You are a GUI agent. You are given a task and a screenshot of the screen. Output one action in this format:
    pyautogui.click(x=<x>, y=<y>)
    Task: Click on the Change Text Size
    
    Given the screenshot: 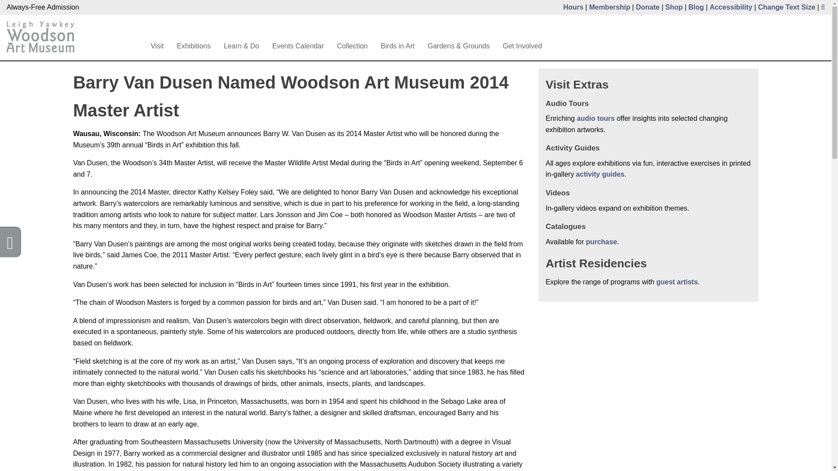 What is the action you would take?
    pyautogui.click(x=786, y=7)
    